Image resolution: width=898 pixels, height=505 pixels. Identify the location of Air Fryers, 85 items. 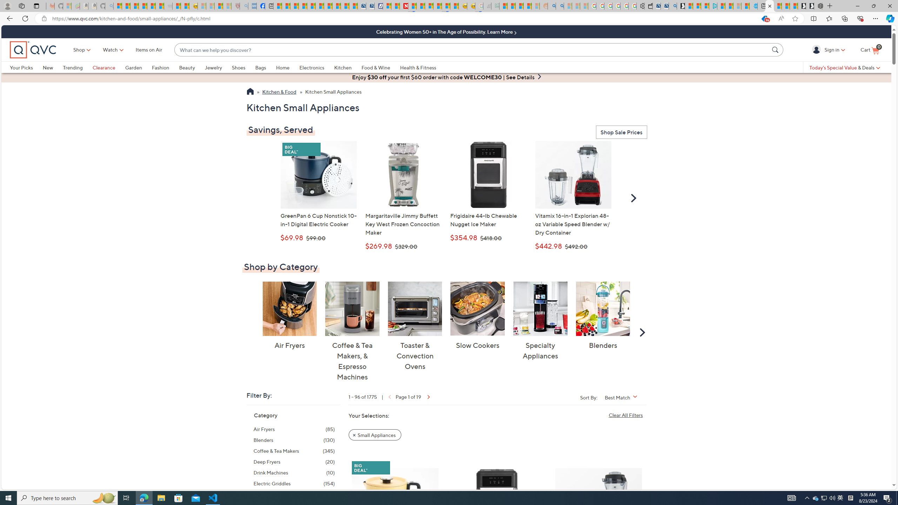
(294, 429).